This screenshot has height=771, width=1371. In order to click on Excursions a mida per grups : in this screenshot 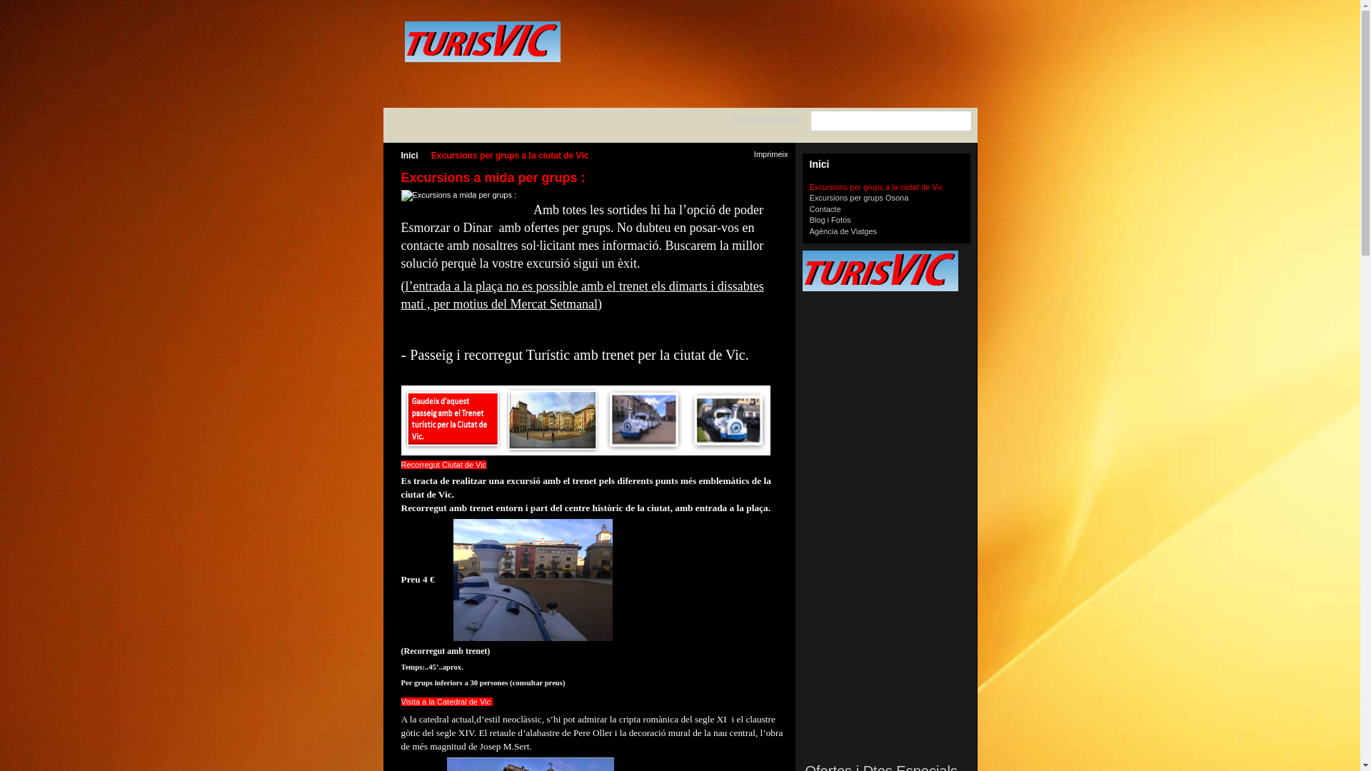, I will do `click(459, 196)`.